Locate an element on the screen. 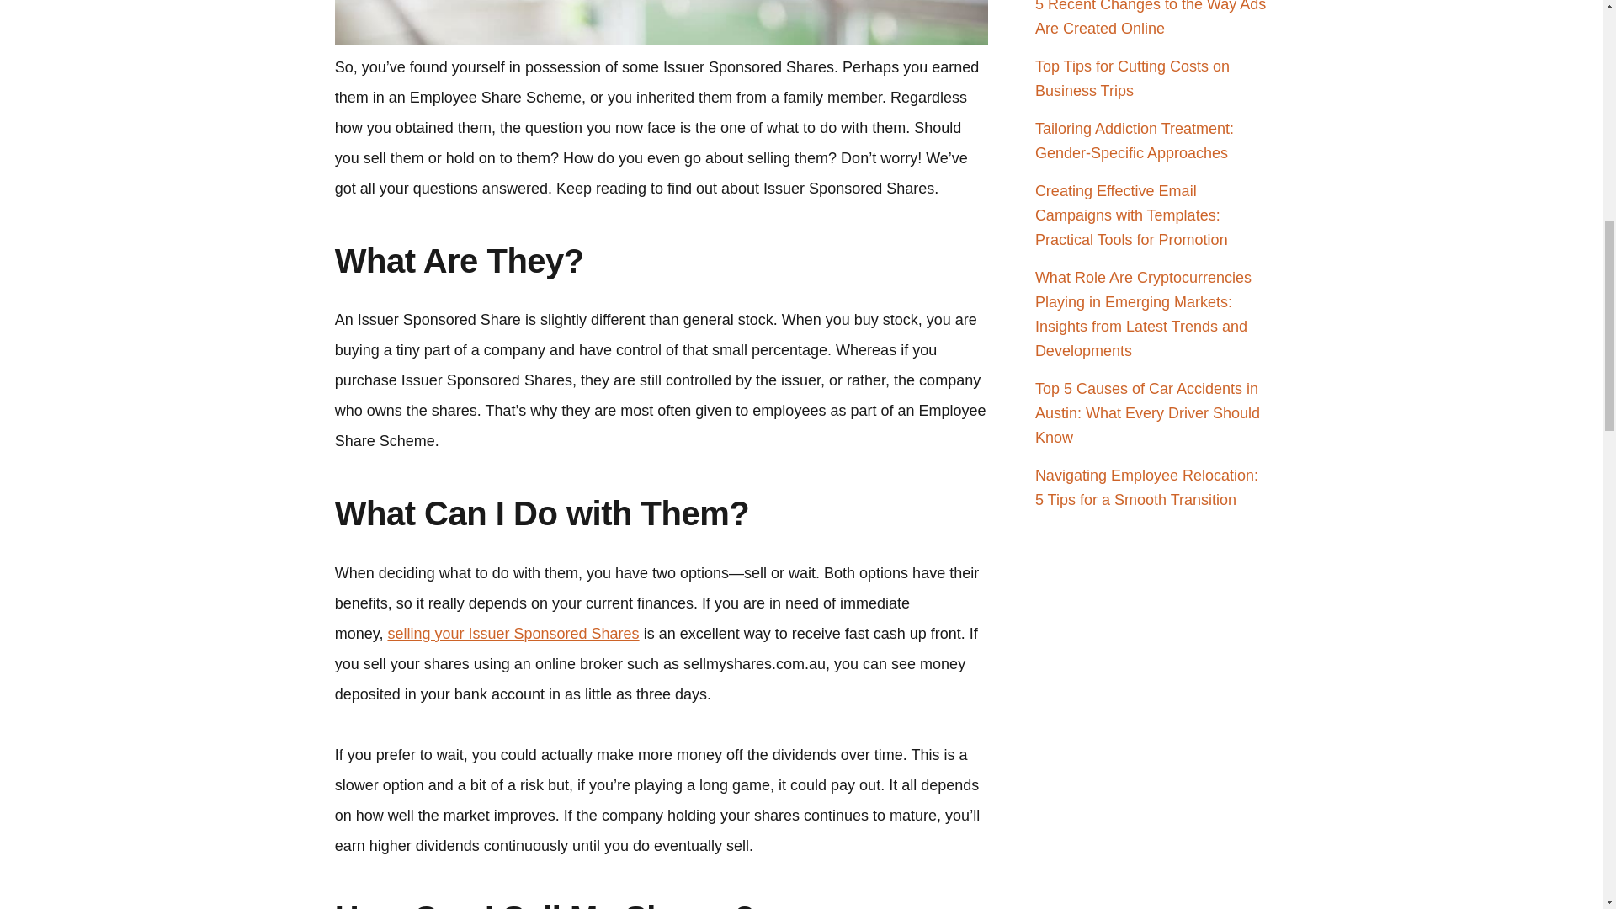 The height and width of the screenshot is (909, 1616). Tailoring Addiction Treatment: Gender-Specific Approaches is located at coordinates (1135, 141).